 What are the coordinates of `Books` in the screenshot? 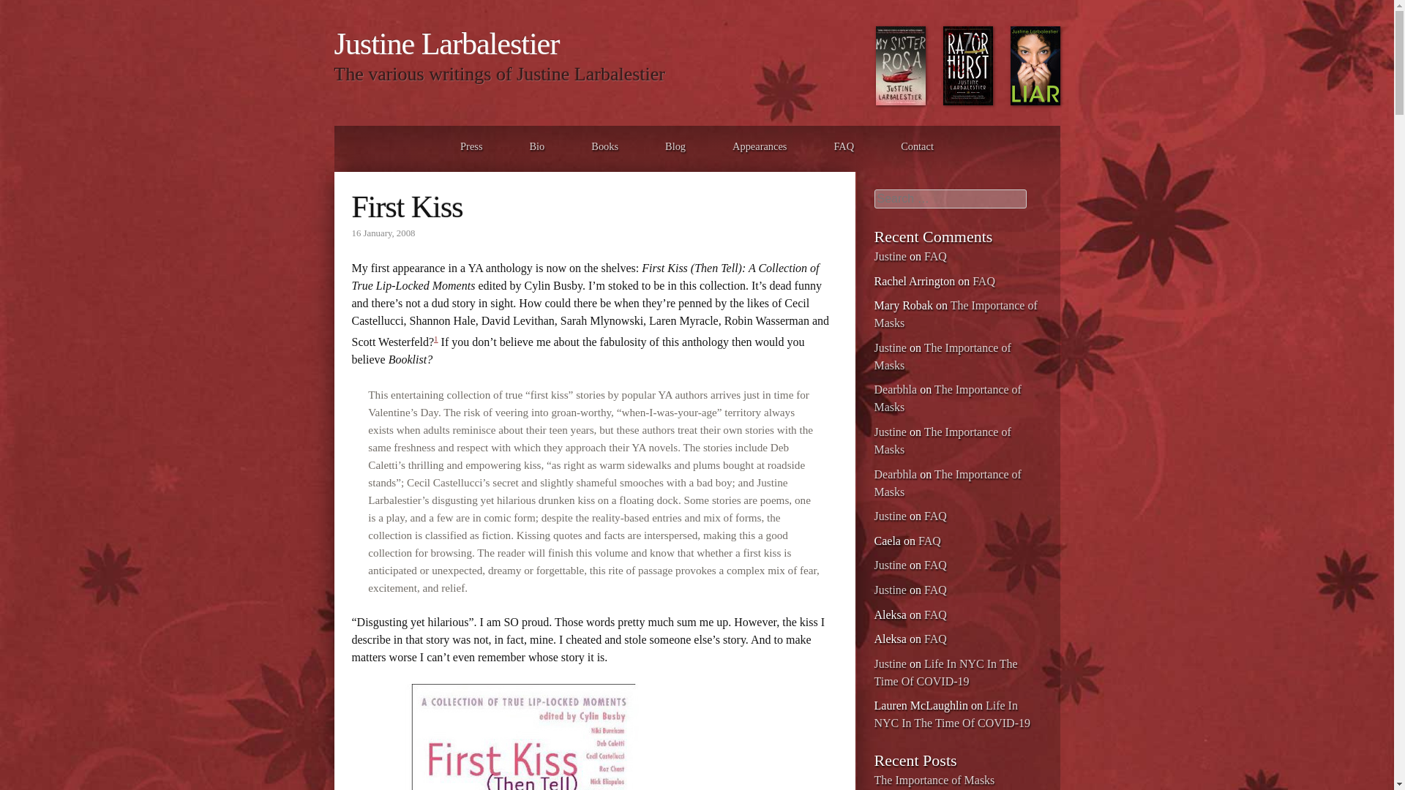 It's located at (604, 146).